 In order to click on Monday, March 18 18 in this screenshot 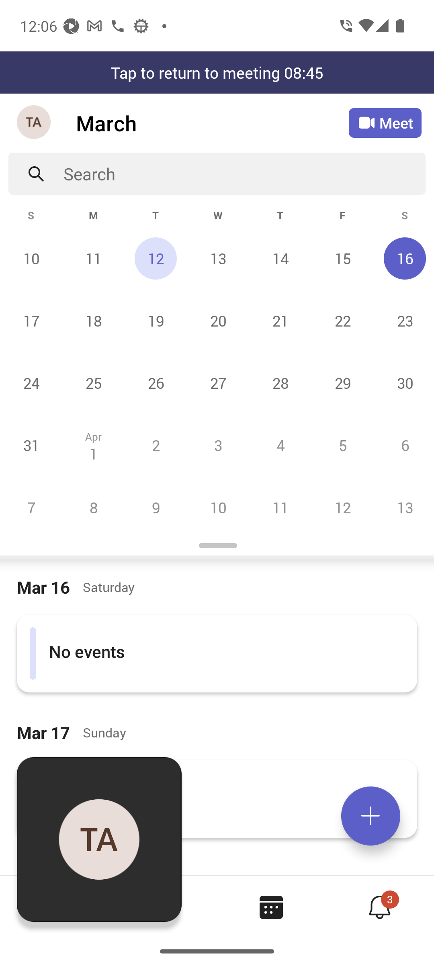, I will do `click(93, 321)`.